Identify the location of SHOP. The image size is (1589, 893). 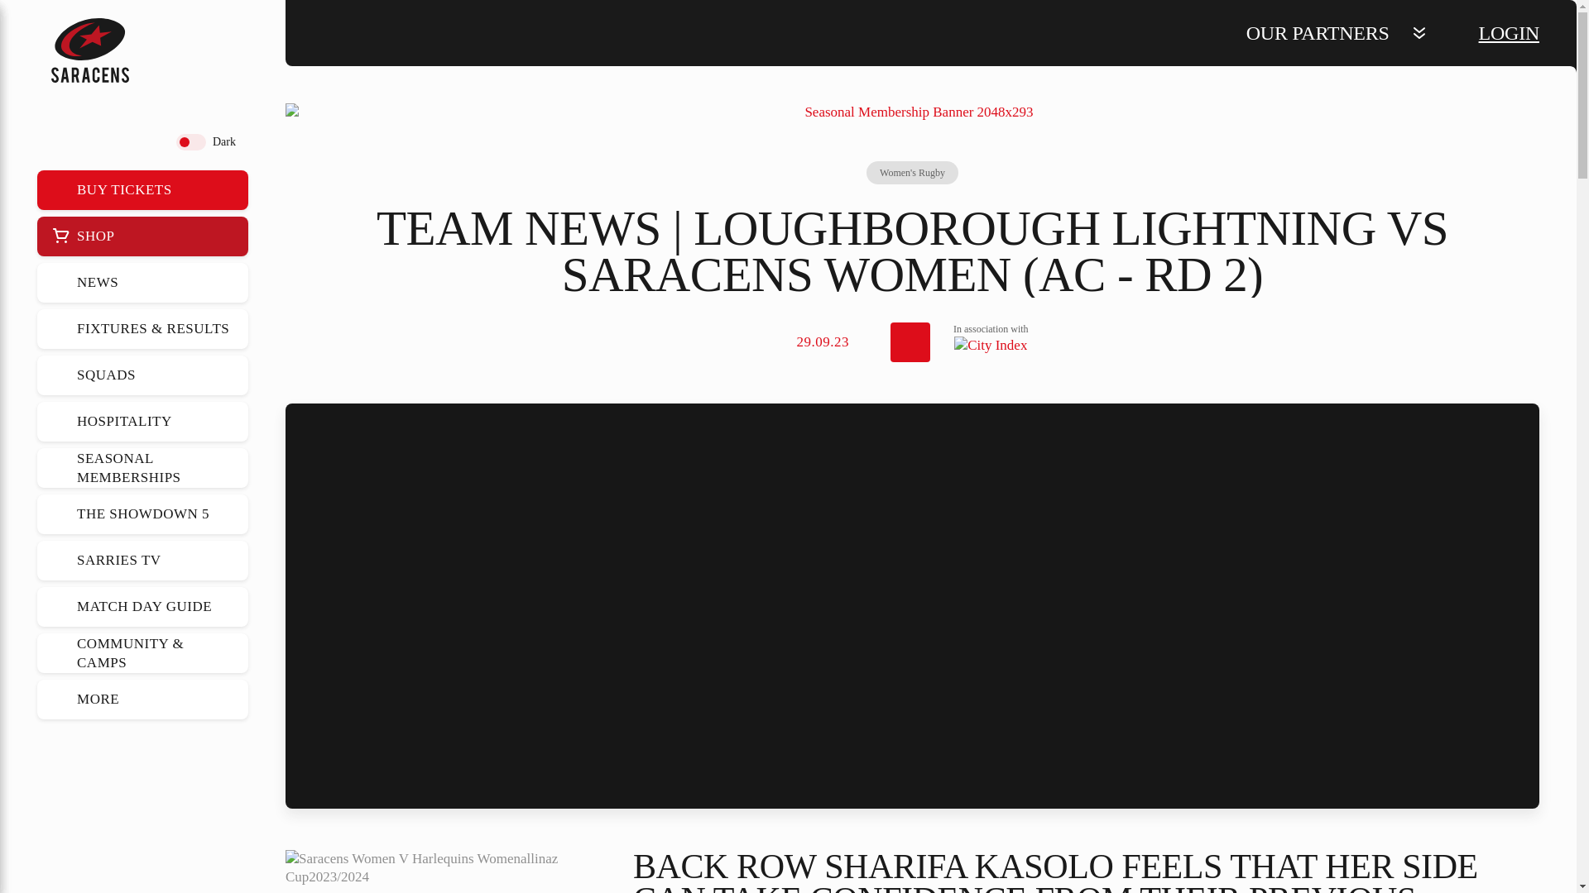
(142, 236).